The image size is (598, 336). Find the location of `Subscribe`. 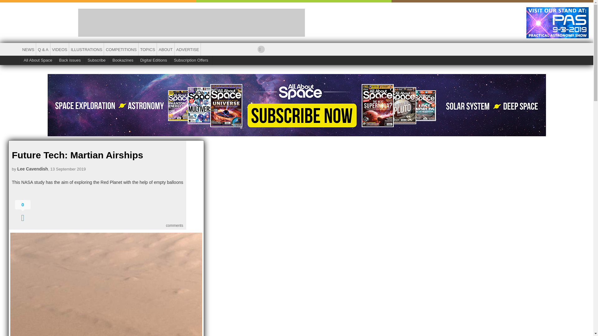

Subscribe is located at coordinates (97, 60).